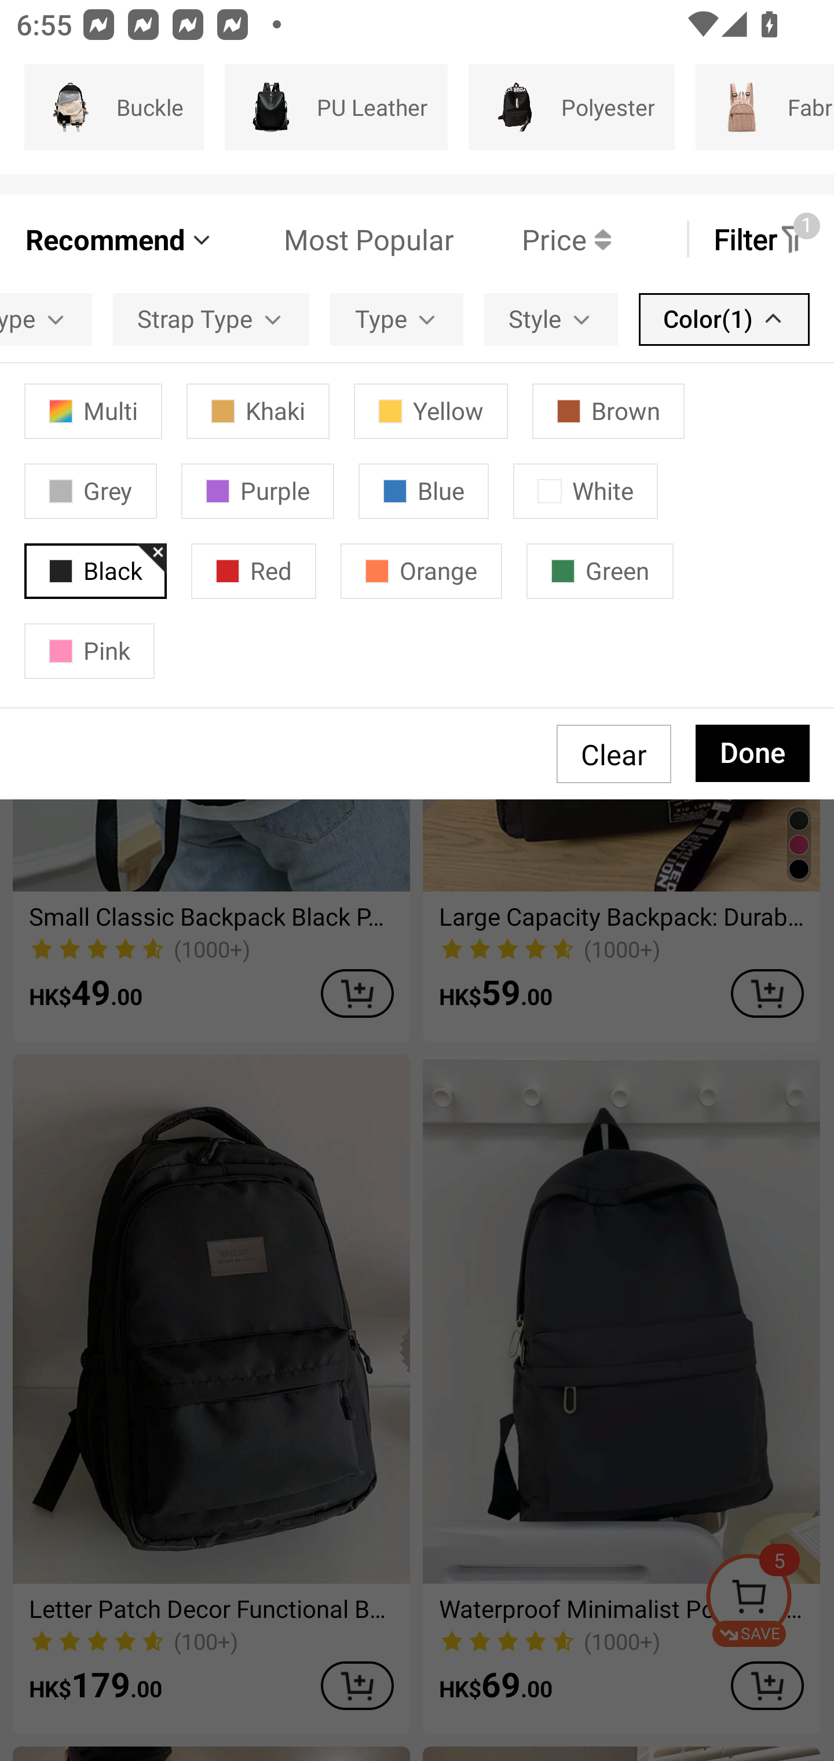 Image resolution: width=834 pixels, height=1761 pixels. I want to click on Buckle, so click(114, 107).